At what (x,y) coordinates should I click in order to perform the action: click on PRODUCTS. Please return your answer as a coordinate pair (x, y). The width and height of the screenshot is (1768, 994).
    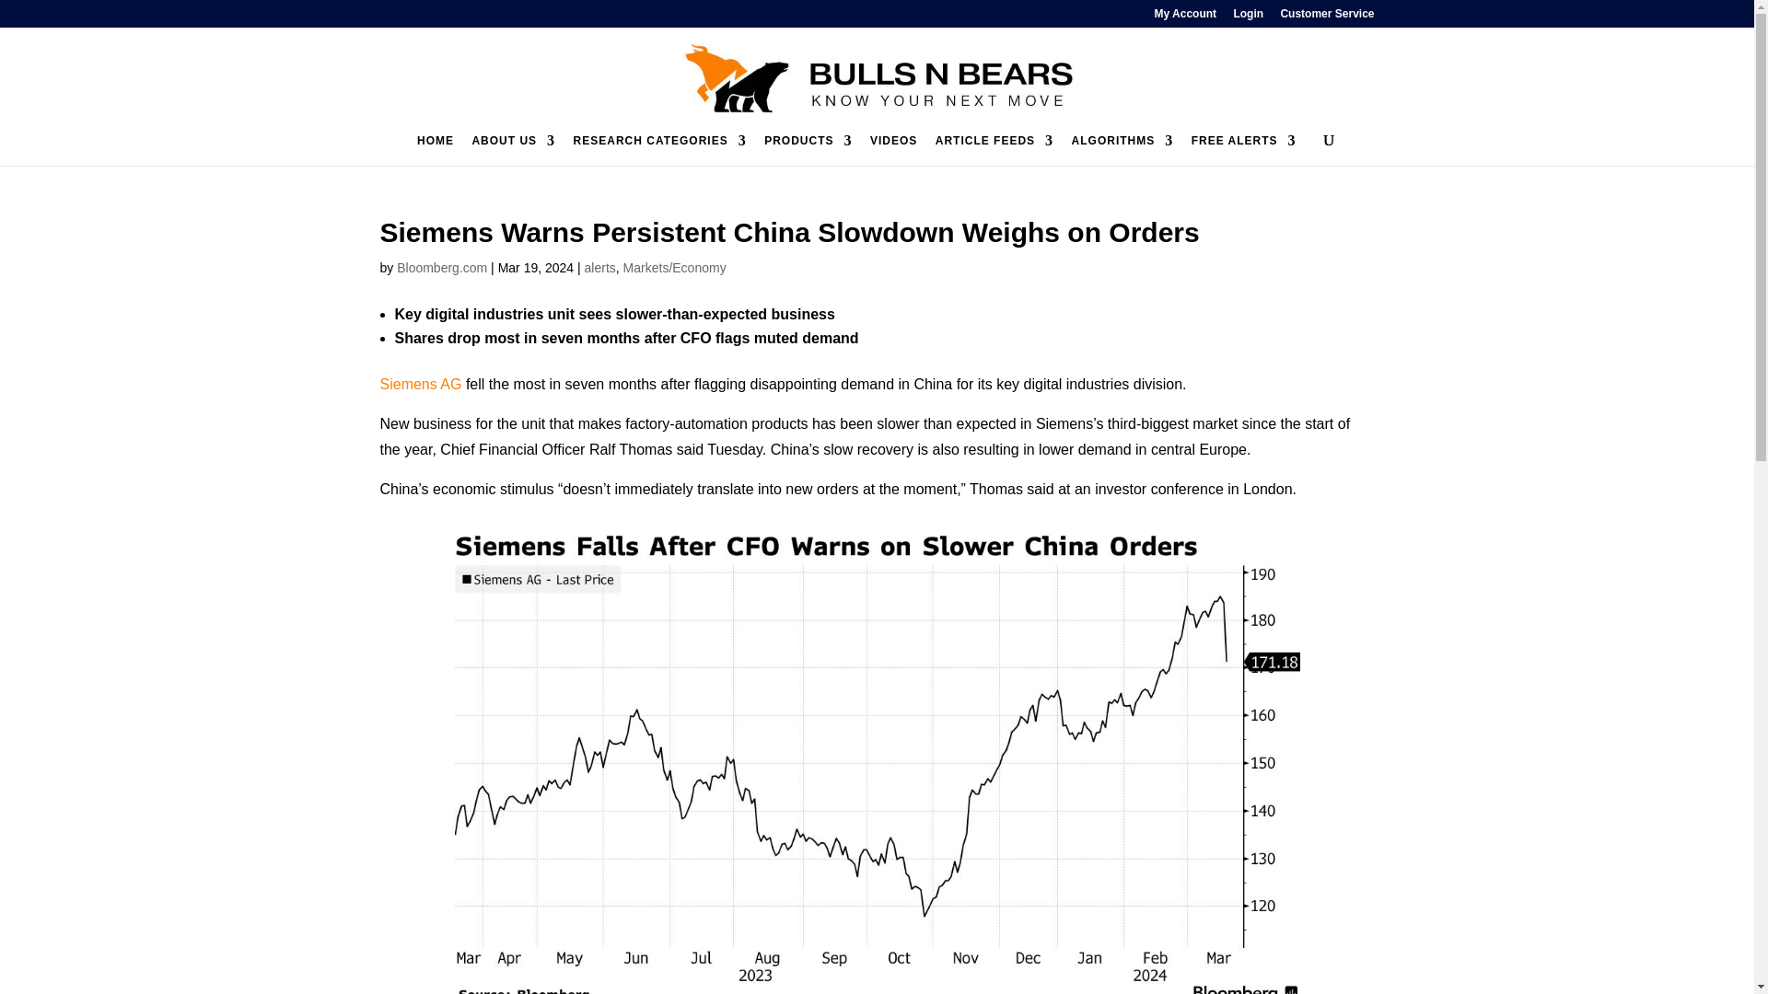
    Looking at the image, I should click on (808, 149).